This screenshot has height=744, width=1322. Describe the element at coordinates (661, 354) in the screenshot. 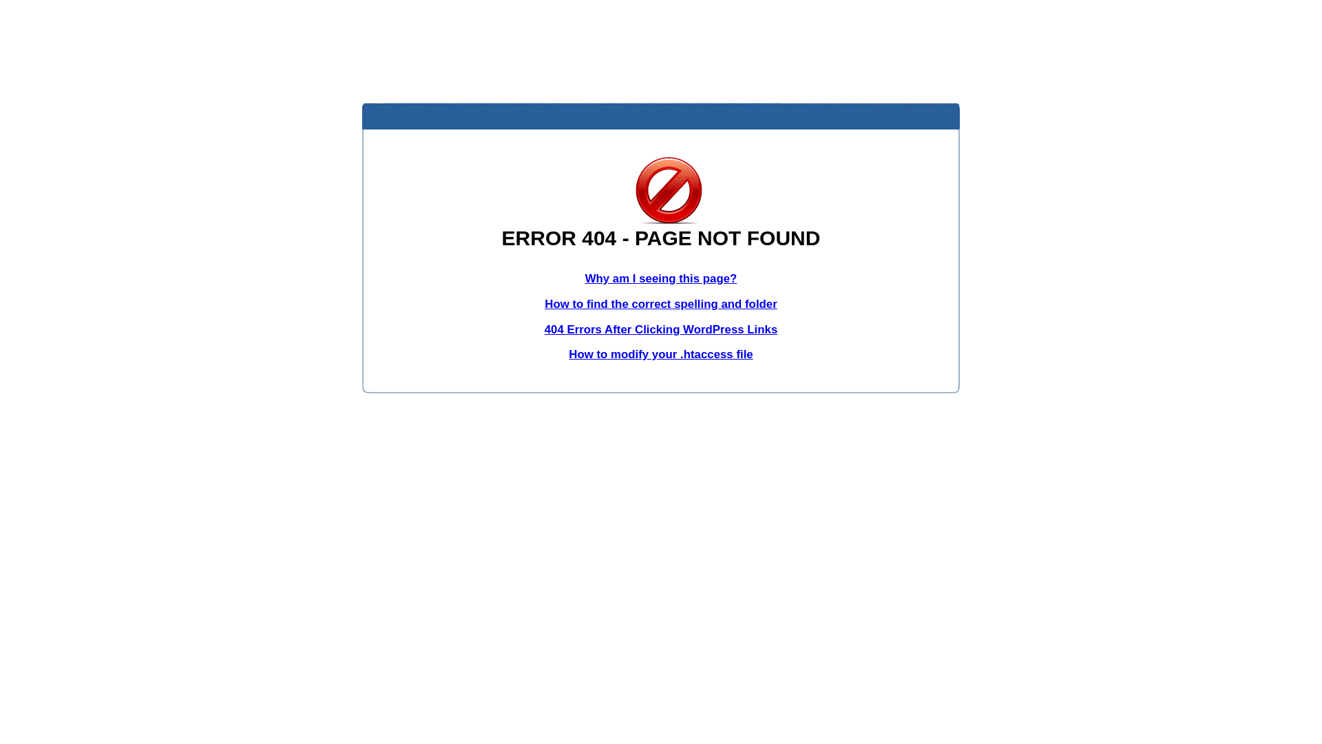

I see `How to modify your .htaccess file` at that location.